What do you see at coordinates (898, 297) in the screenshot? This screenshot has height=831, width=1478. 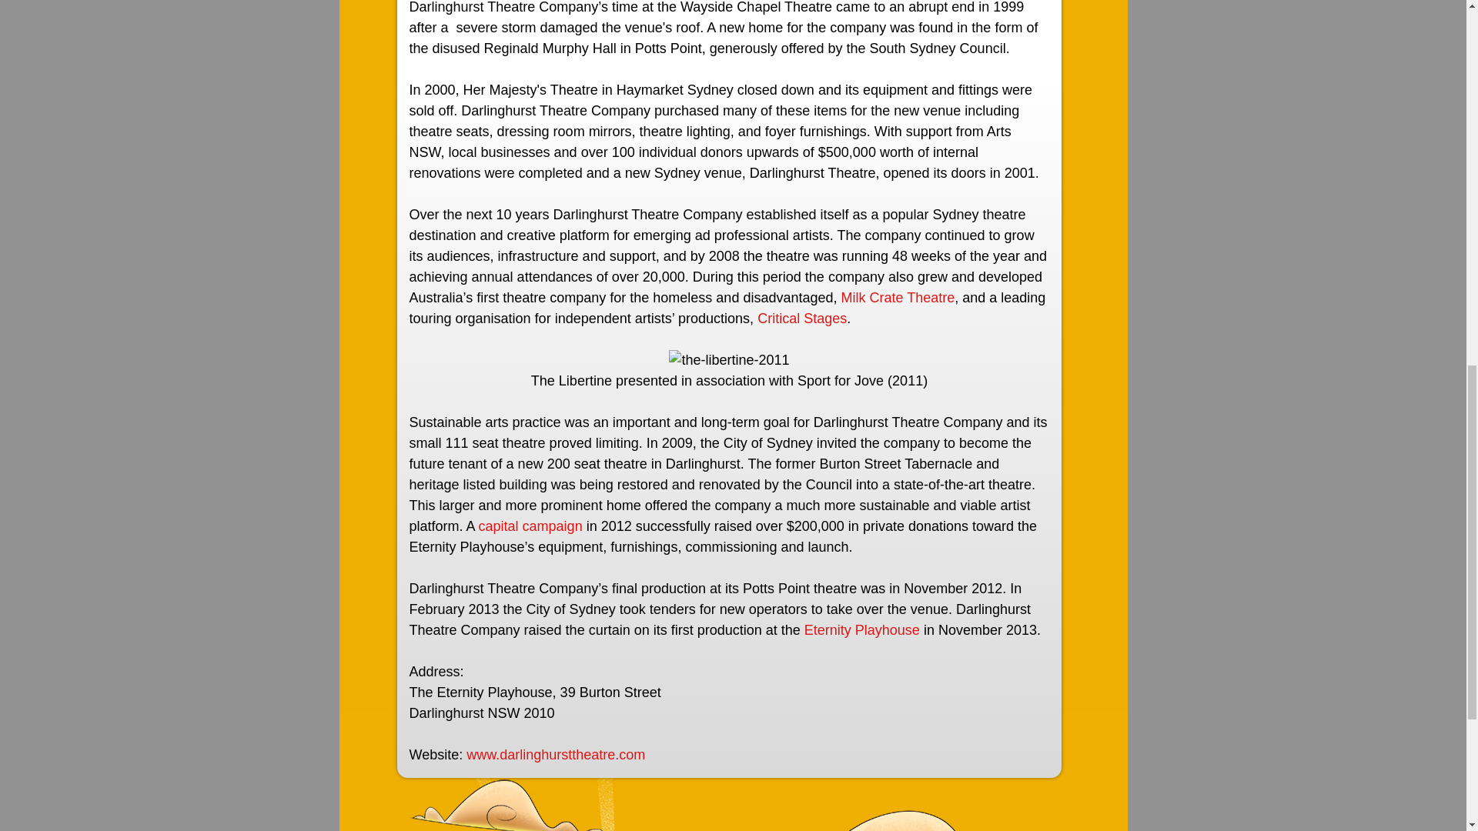 I see `Milk Crate Theatre` at bounding box center [898, 297].